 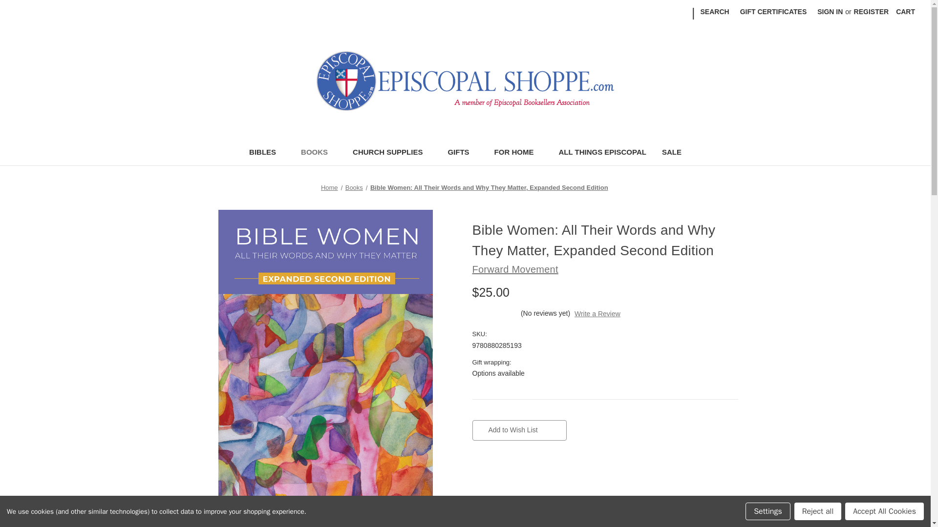 What do you see at coordinates (267, 153) in the screenshot?
I see `BIBLES` at bounding box center [267, 153].